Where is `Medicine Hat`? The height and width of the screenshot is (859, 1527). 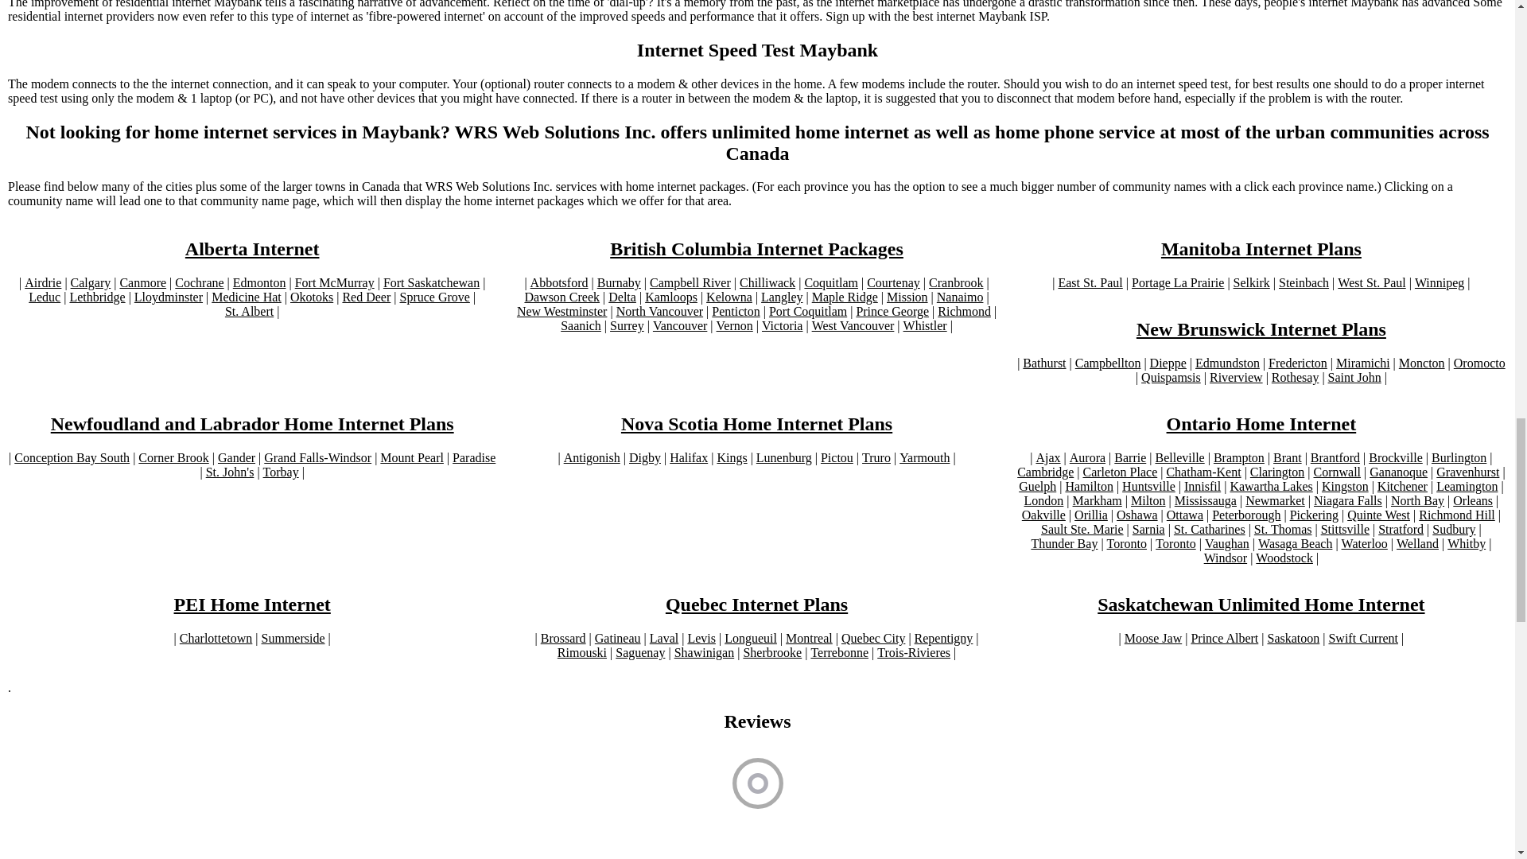
Medicine Hat is located at coordinates (247, 297).